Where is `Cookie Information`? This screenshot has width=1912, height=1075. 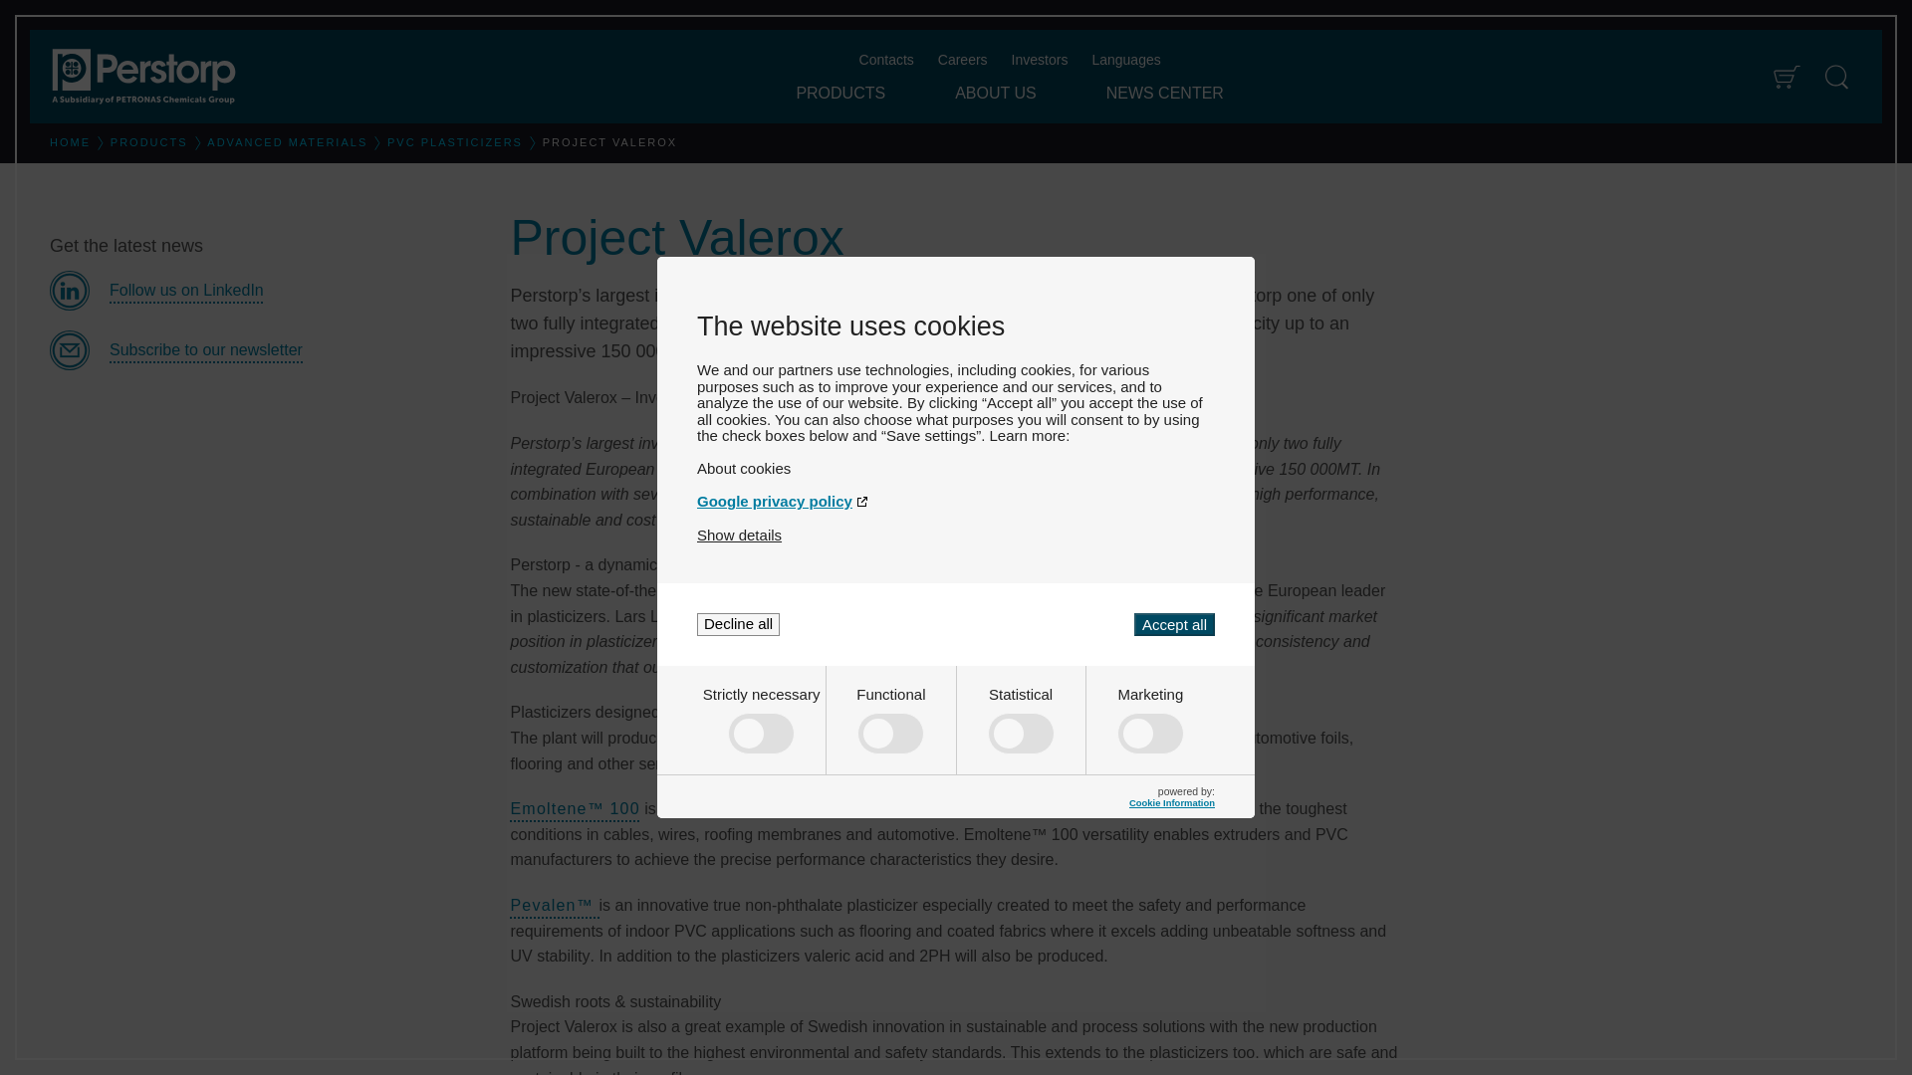 Cookie Information is located at coordinates (1171, 802).